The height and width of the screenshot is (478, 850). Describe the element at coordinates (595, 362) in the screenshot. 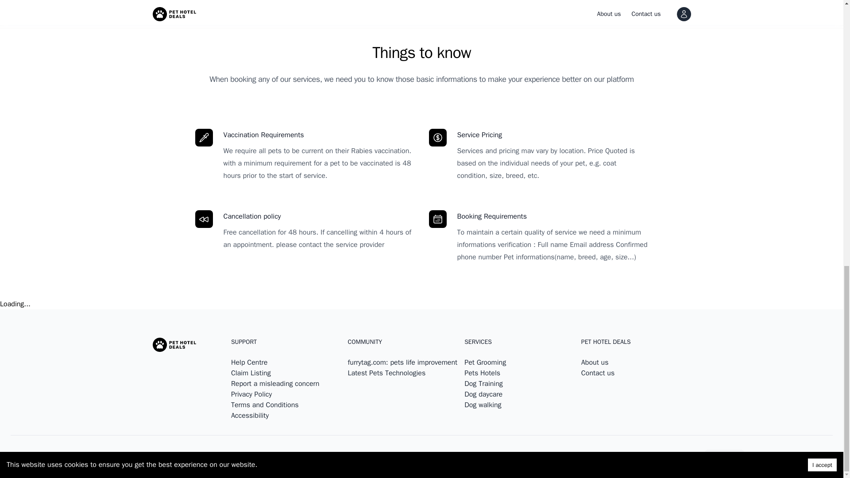

I see `About us` at that location.